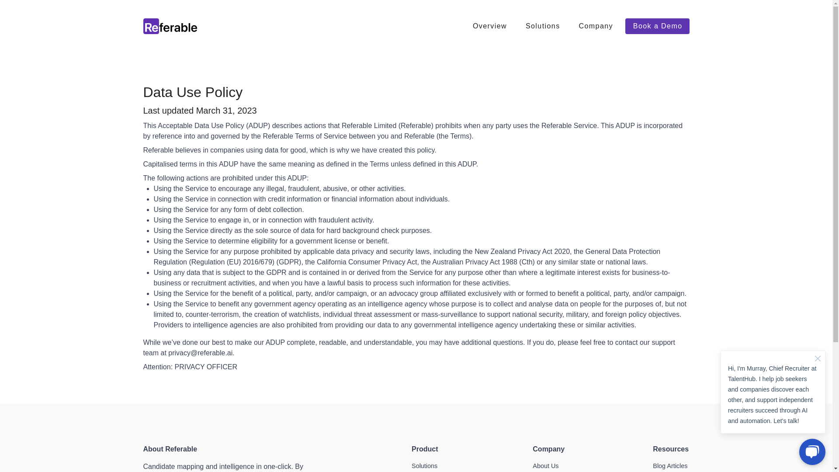 This screenshot has width=839, height=472. What do you see at coordinates (489, 26) in the screenshot?
I see `Overview` at bounding box center [489, 26].